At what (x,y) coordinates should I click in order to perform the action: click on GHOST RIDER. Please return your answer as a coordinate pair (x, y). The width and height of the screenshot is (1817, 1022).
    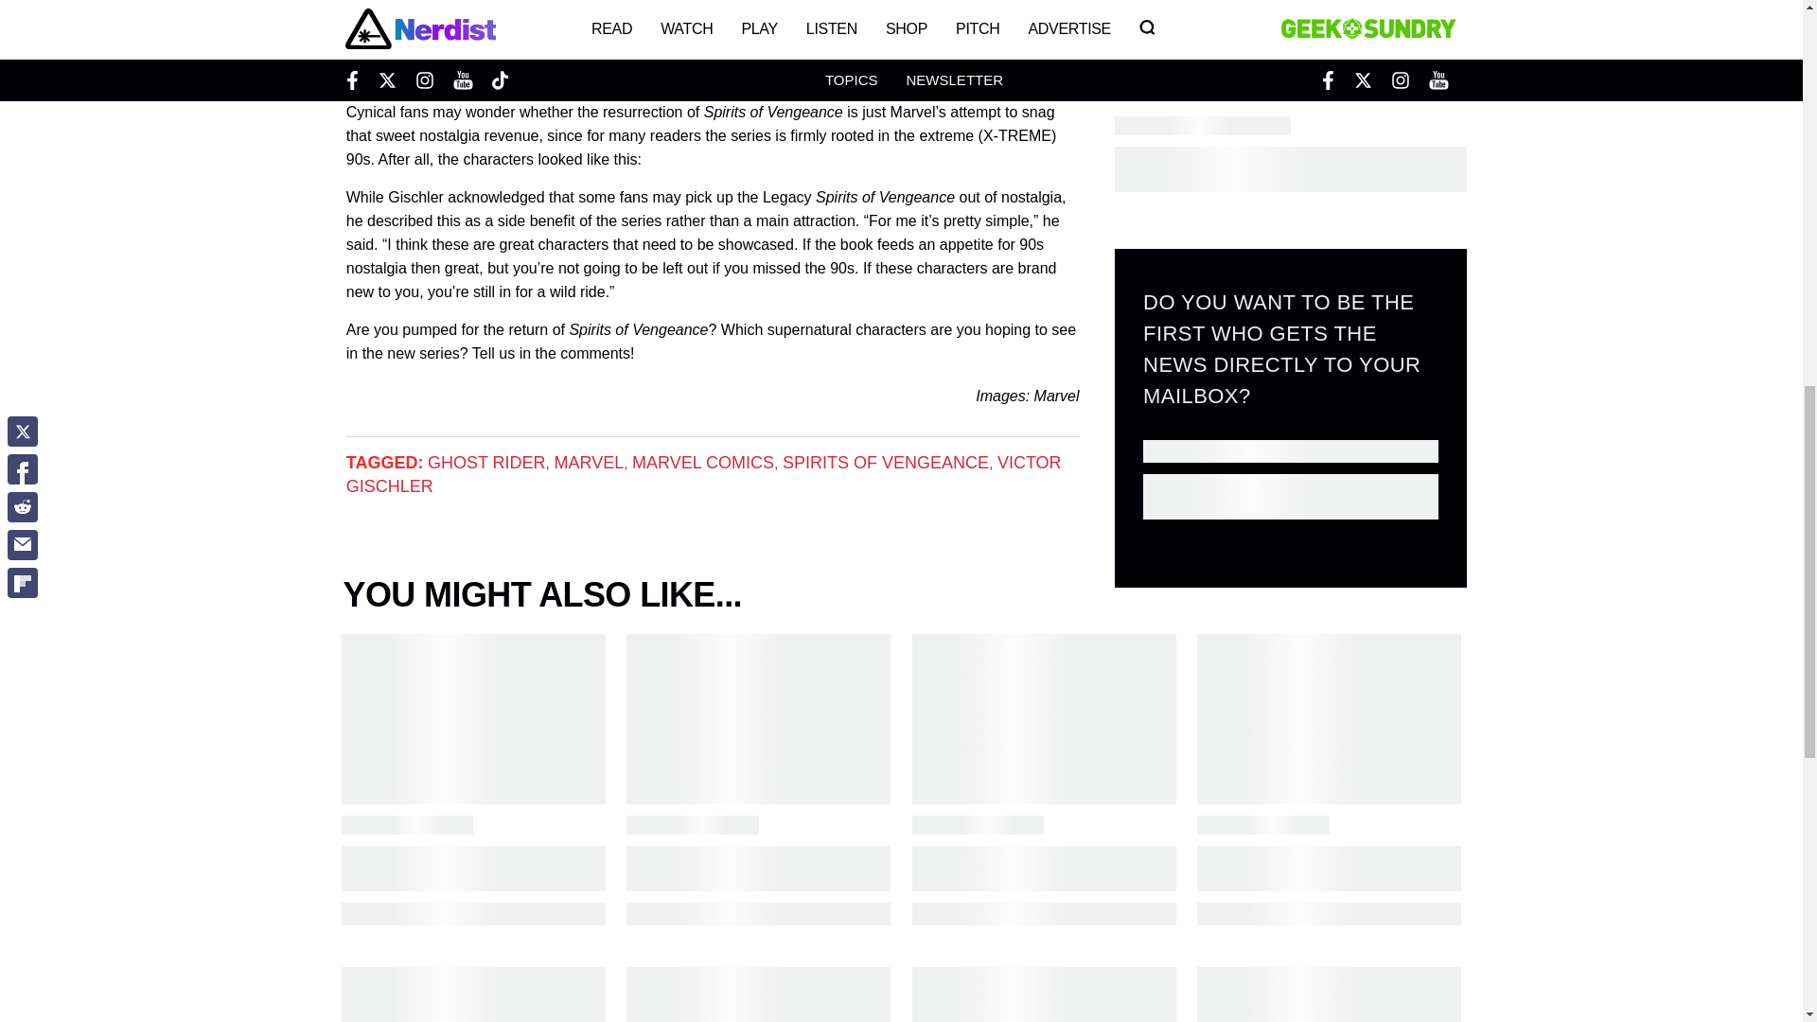
    Looking at the image, I should click on (486, 462).